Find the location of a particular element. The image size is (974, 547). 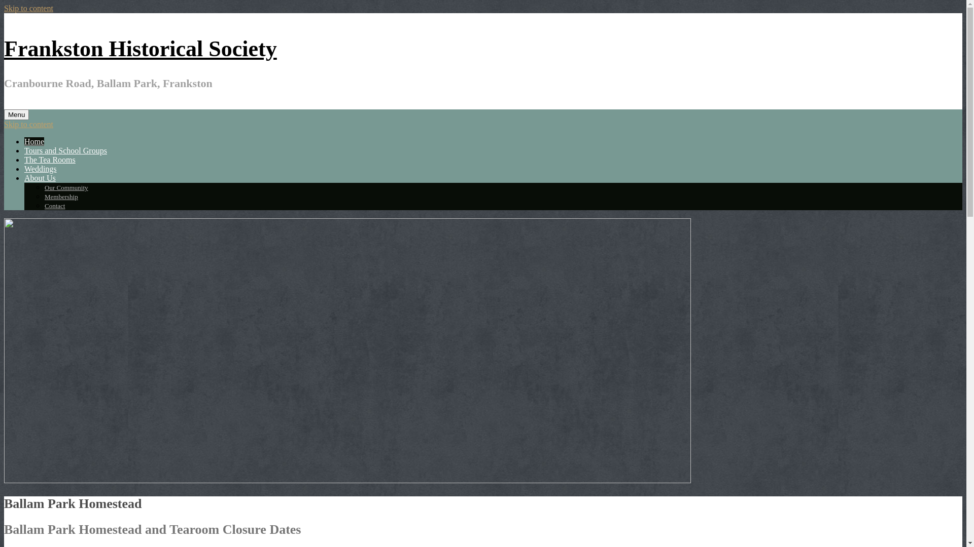

Frankston Historical Society is located at coordinates (141, 49).